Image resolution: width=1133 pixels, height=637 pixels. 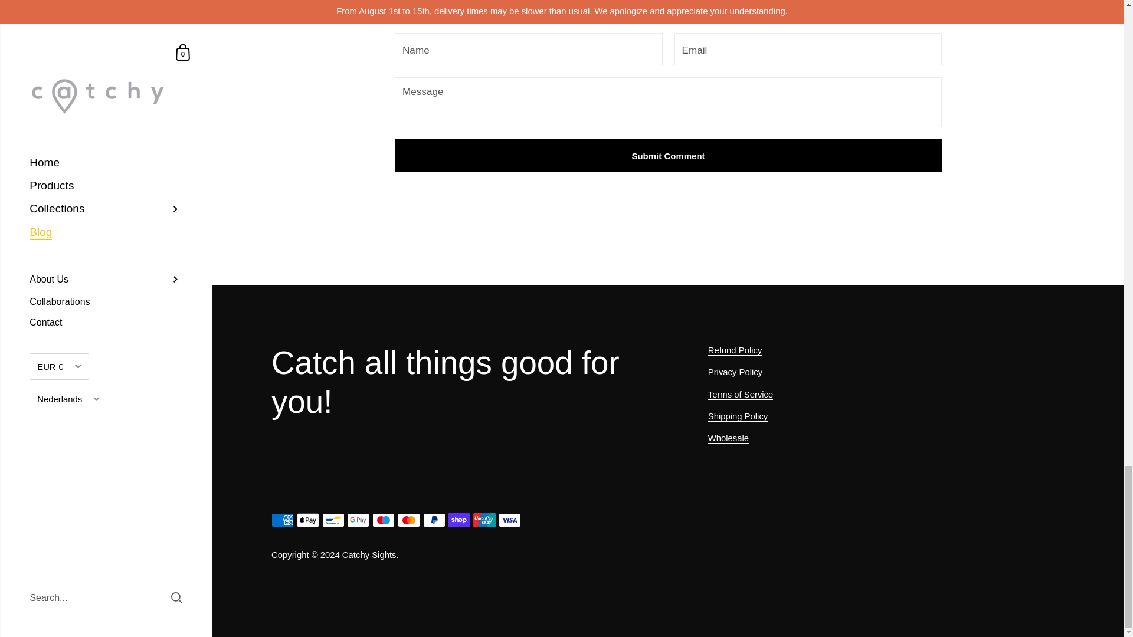 What do you see at coordinates (384, 520) in the screenshot?
I see `Maestro` at bounding box center [384, 520].